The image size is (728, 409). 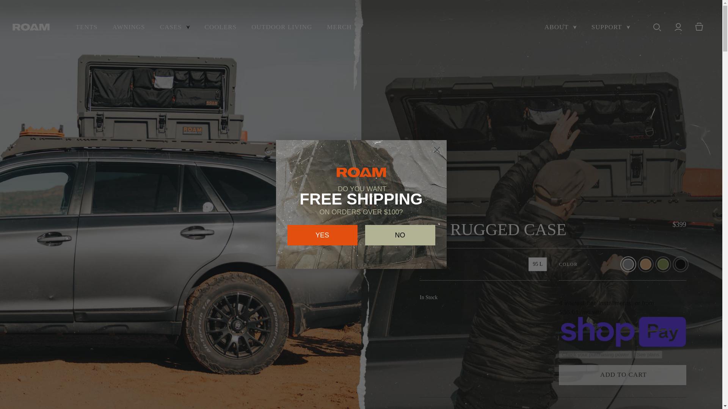 What do you see at coordinates (281, 27) in the screenshot?
I see `OUTDOOR LIVING` at bounding box center [281, 27].